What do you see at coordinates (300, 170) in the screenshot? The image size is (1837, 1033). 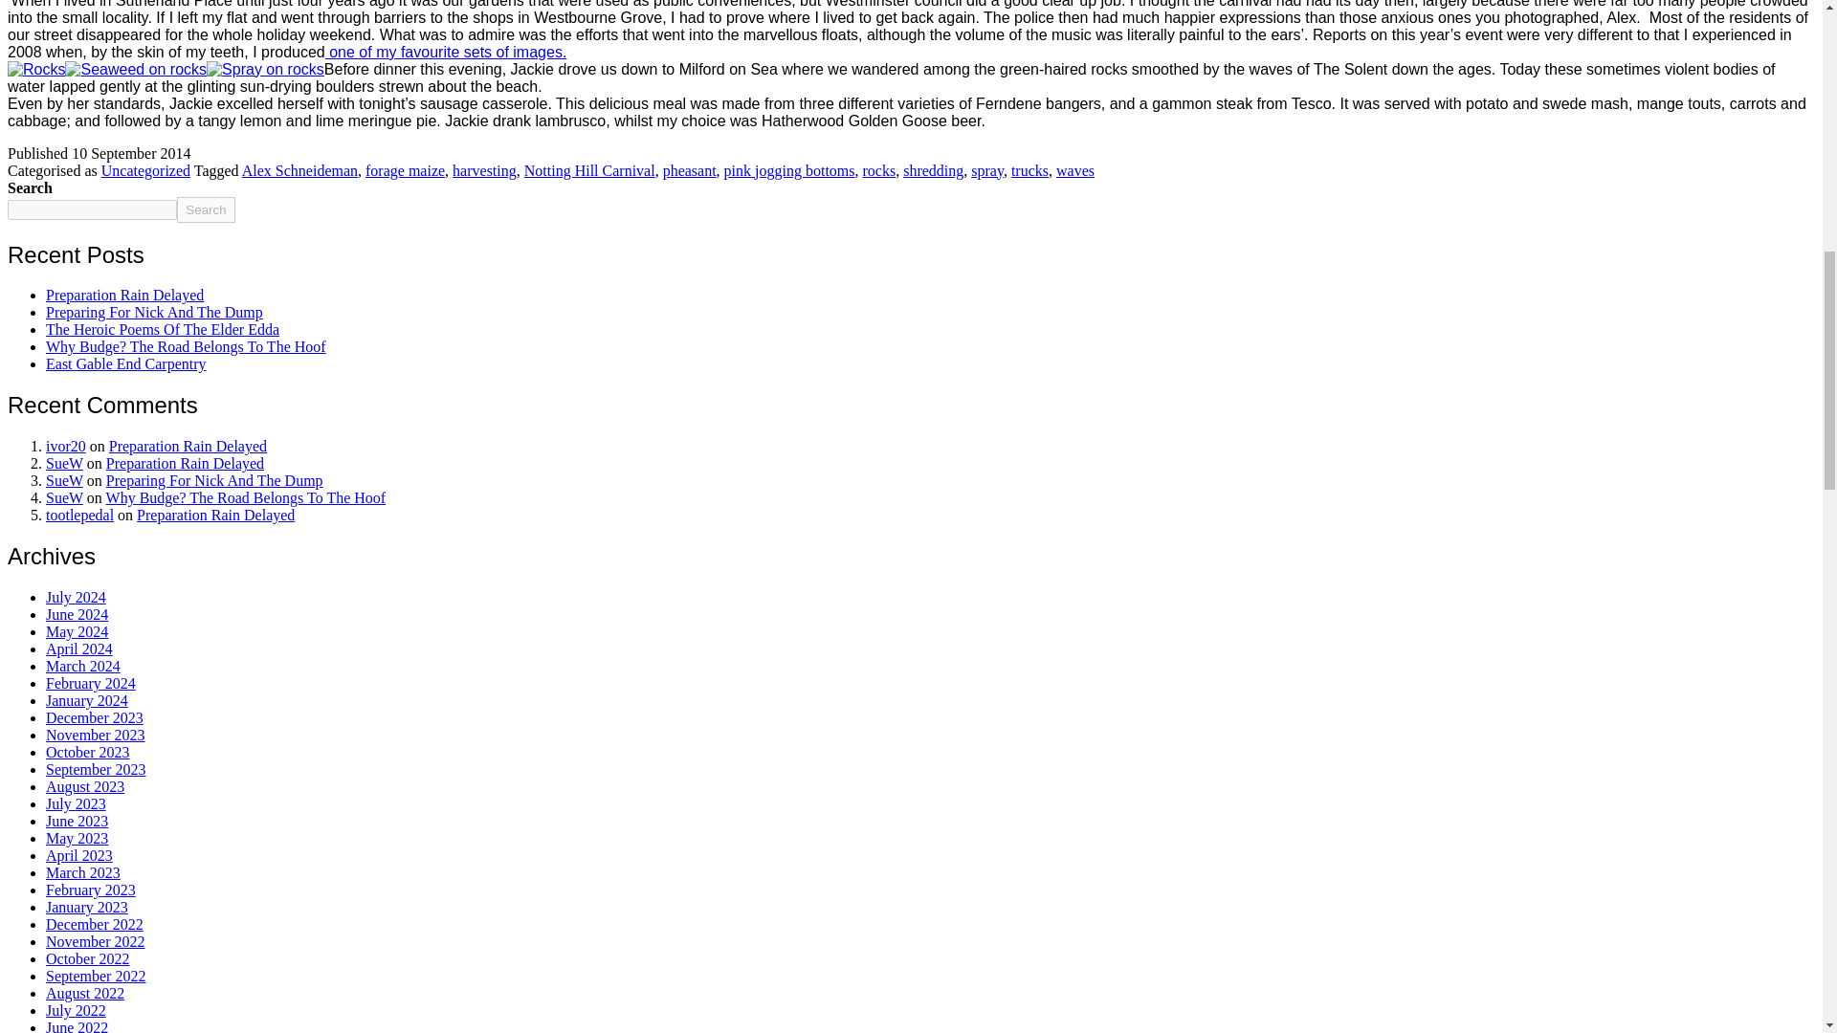 I see `Alex Schneideman` at bounding box center [300, 170].